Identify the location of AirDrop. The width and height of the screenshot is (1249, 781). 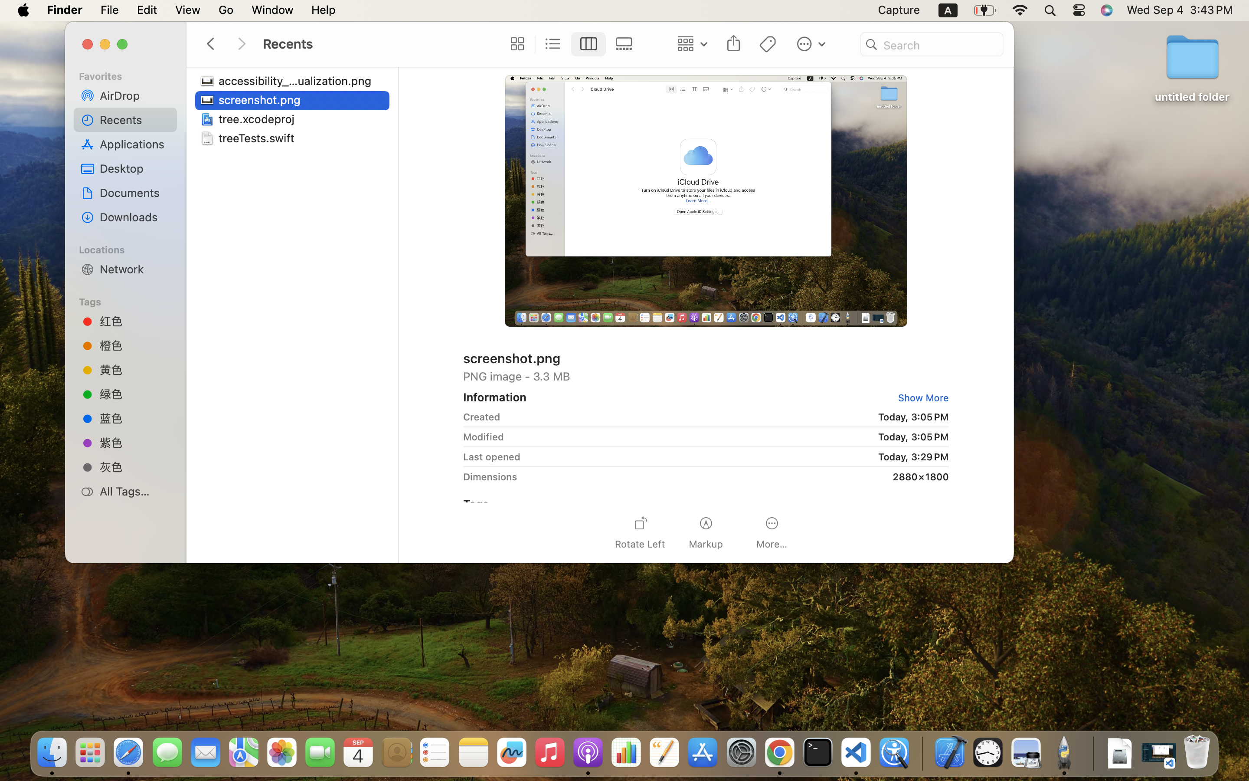
(135, 95).